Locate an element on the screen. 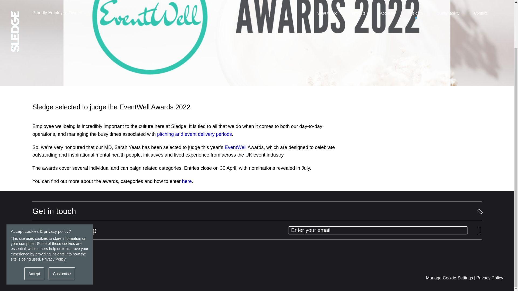 The image size is (518, 291). pitching and event delivery periods is located at coordinates (194, 134).